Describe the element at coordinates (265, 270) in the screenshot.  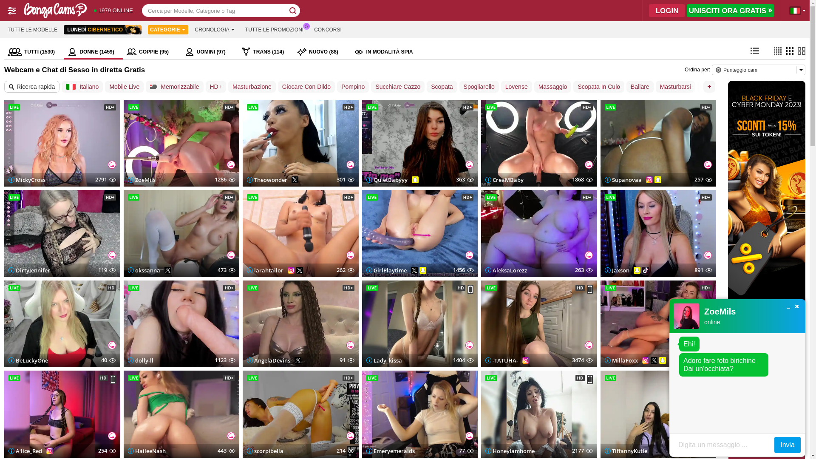
I see `larahtailor` at that location.